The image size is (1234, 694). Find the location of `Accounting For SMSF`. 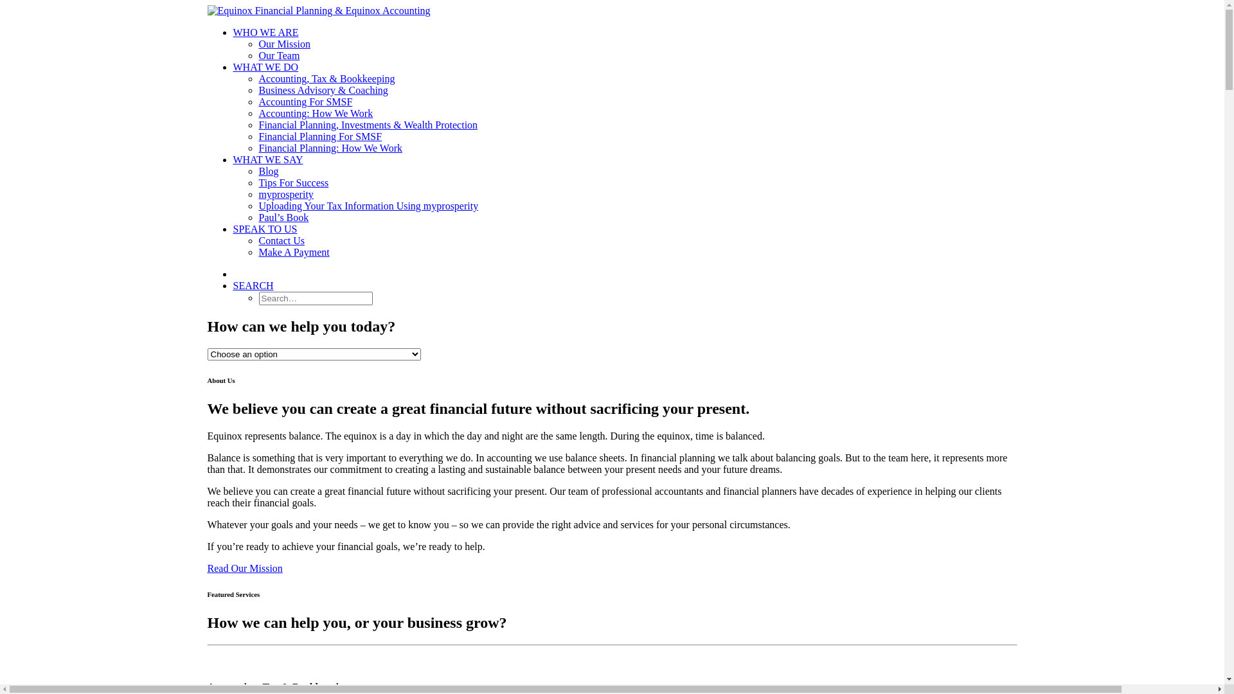

Accounting For SMSF is located at coordinates (305, 102).